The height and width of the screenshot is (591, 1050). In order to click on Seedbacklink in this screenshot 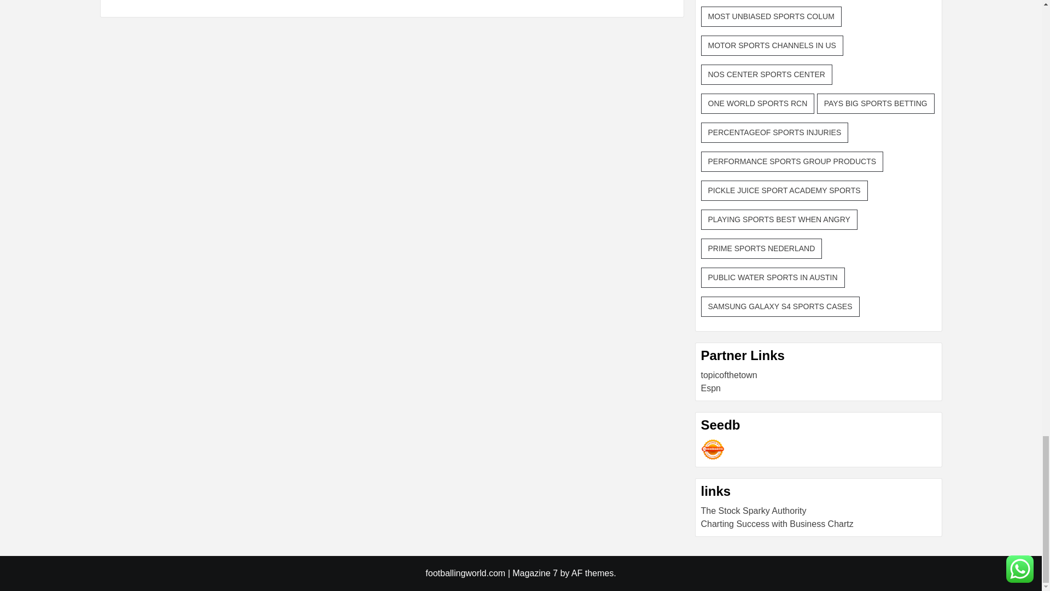, I will do `click(713, 450)`.